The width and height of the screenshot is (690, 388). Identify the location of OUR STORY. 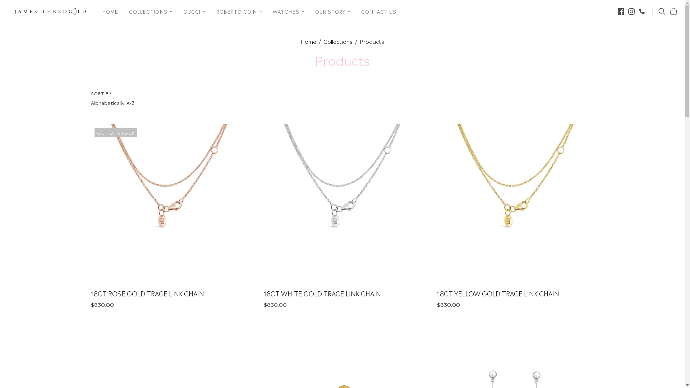
(333, 11).